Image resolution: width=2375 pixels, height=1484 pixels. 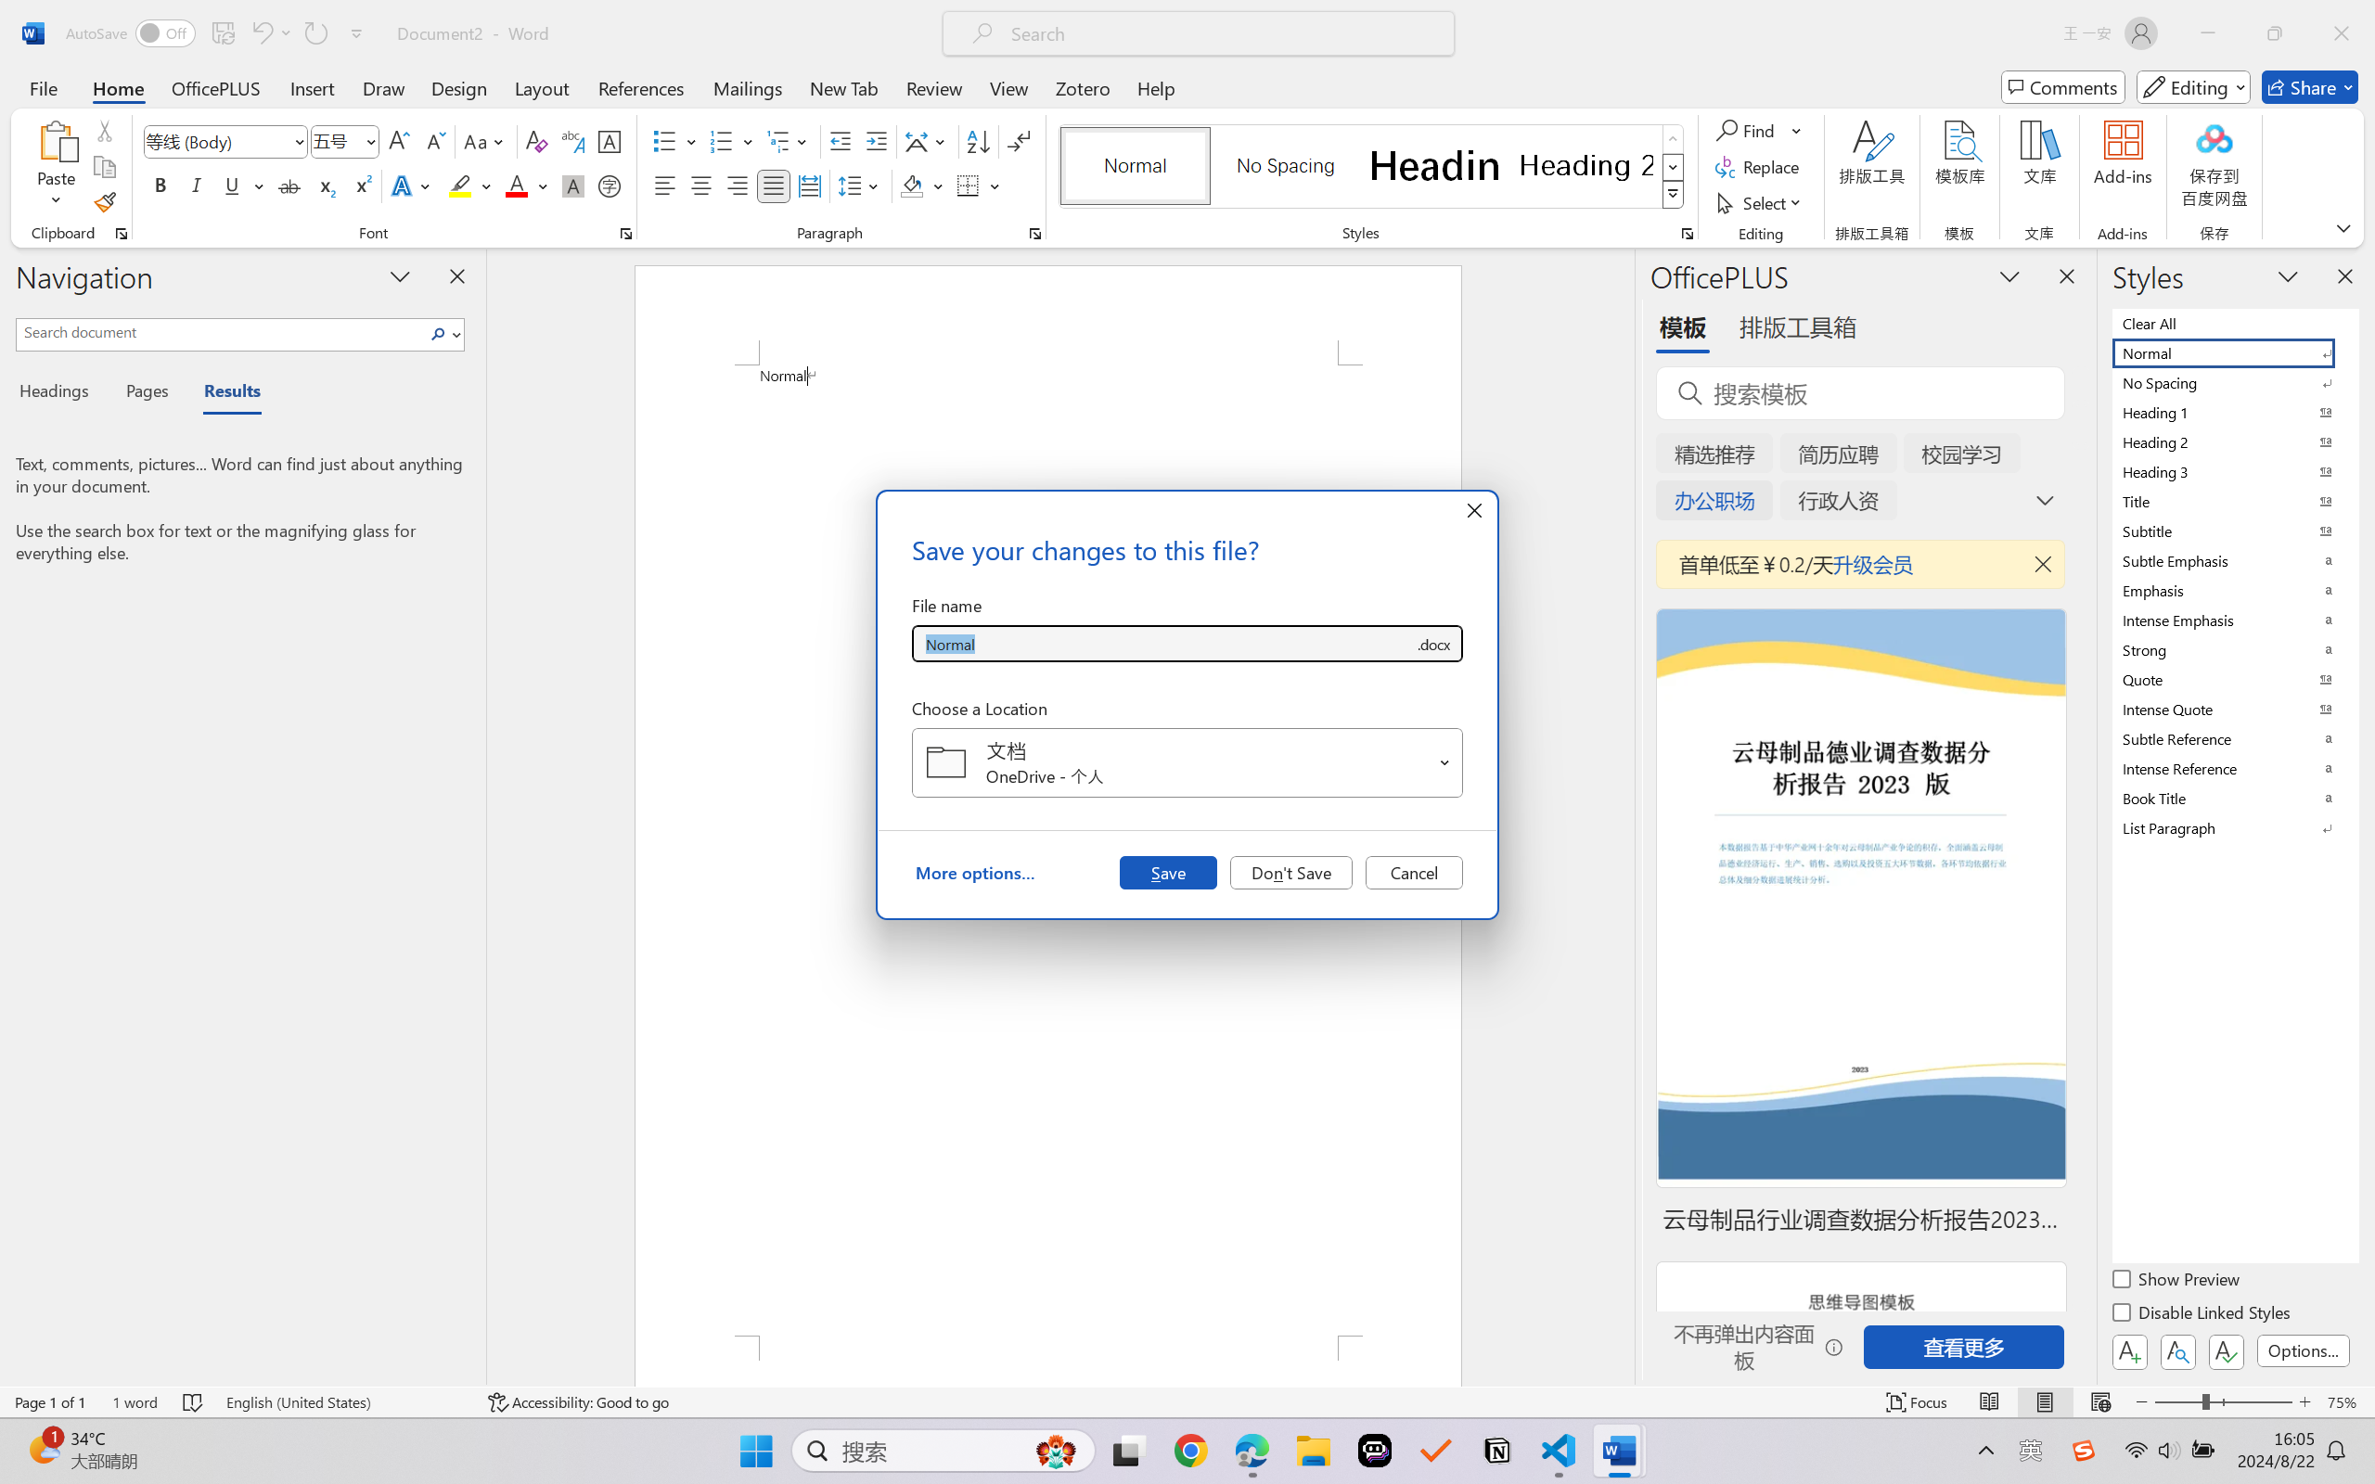 What do you see at coordinates (119, 87) in the screenshot?
I see `Home` at bounding box center [119, 87].